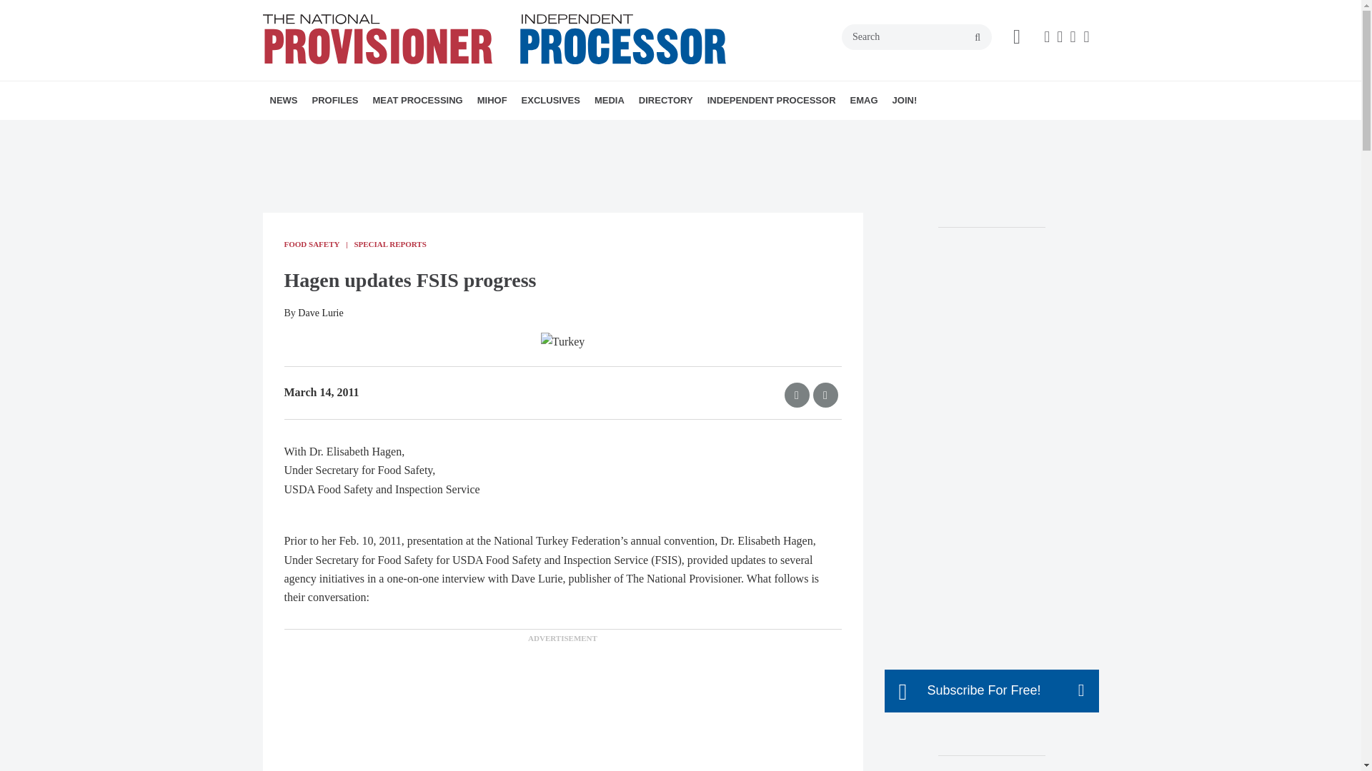 This screenshot has height=771, width=1372. What do you see at coordinates (472, 131) in the screenshot?
I see `INGREDIENTS` at bounding box center [472, 131].